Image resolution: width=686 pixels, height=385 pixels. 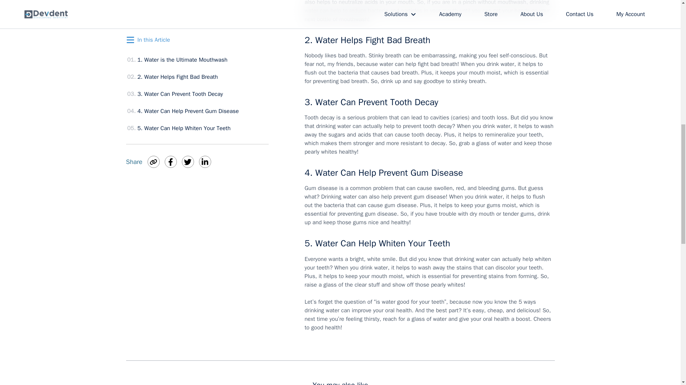 I want to click on Share, so click(x=134, y=3).